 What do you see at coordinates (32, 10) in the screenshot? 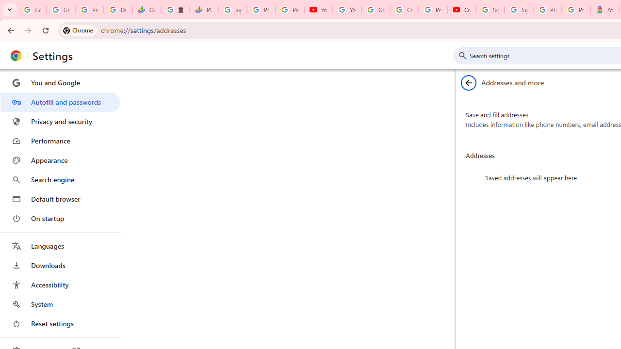
I see `Google Workspace Admin Community` at bounding box center [32, 10].